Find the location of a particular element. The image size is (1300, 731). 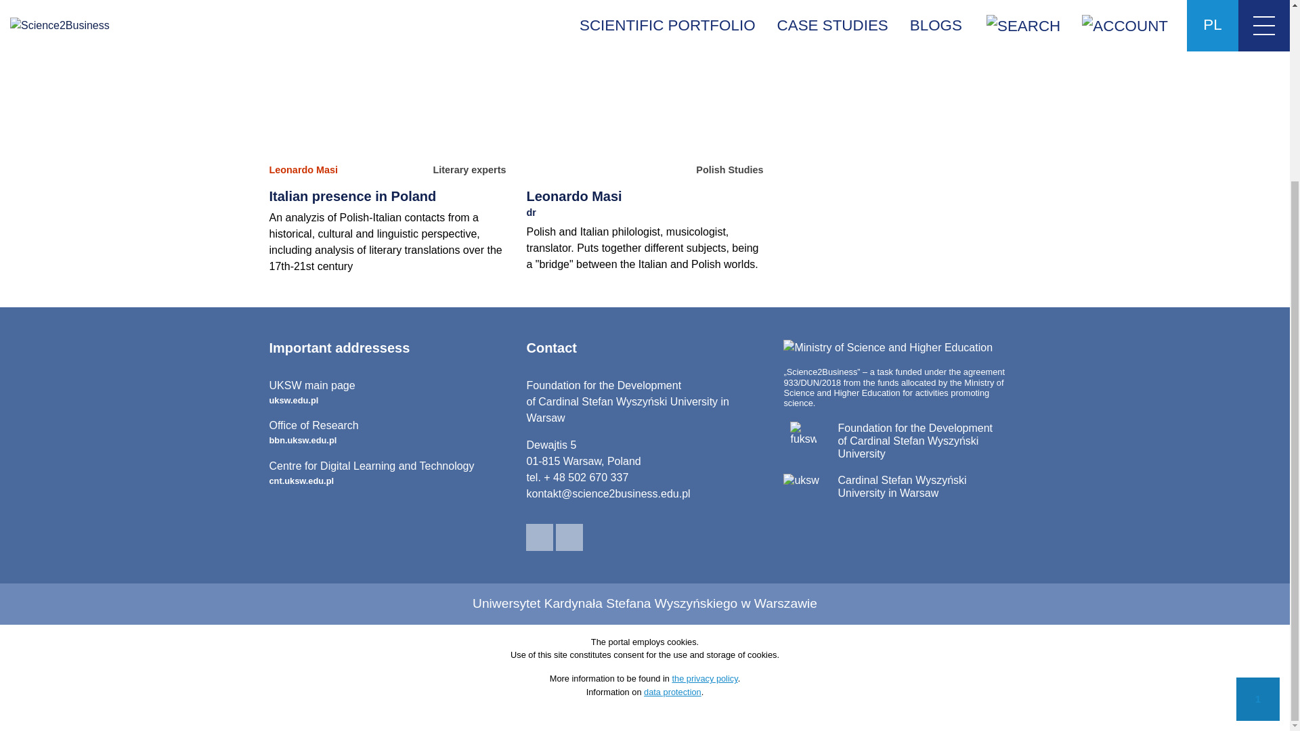

the privacy policy is located at coordinates (704, 678).